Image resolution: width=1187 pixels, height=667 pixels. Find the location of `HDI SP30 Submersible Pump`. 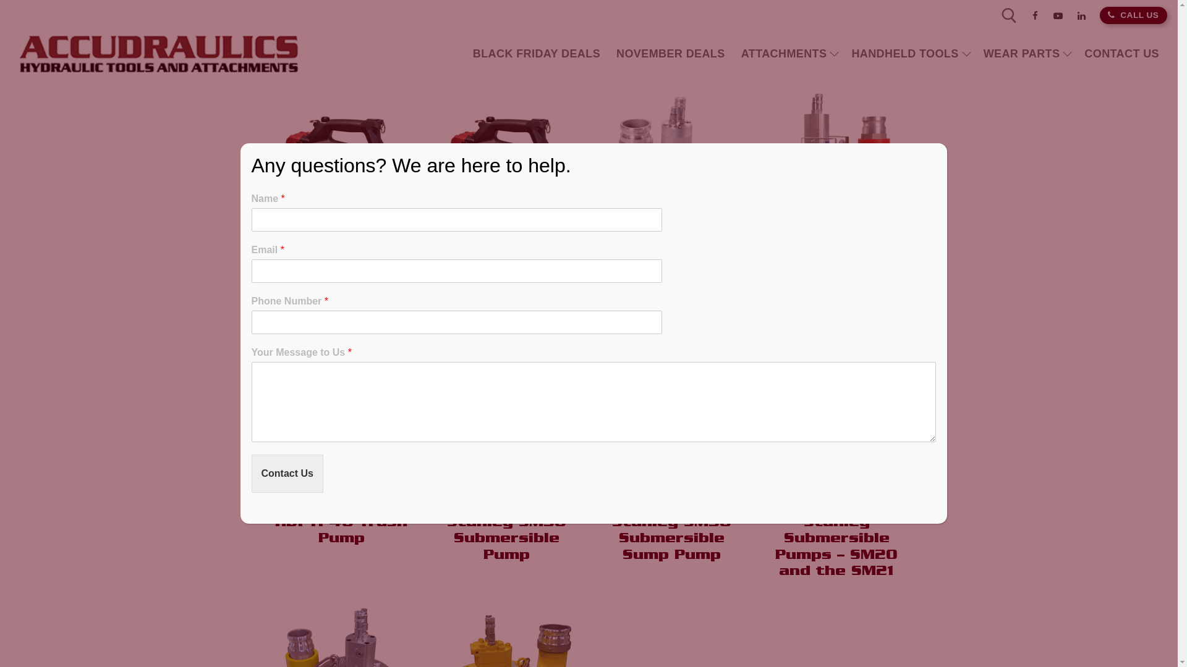

HDI SP30 Submersible Pump is located at coordinates (671, 262).